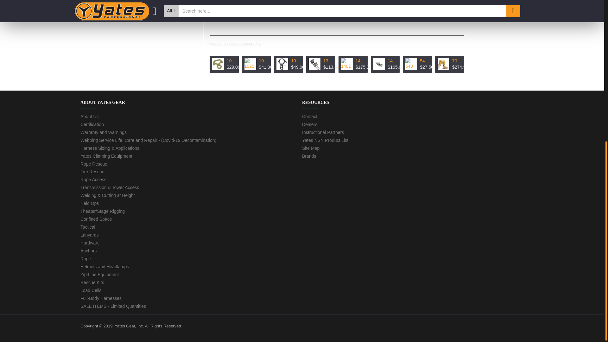 The width and height of the screenshot is (608, 342). What do you see at coordinates (443, 64) in the screenshot?
I see `7018 Petzl RIG Descender - Gold` at bounding box center [443, 64].